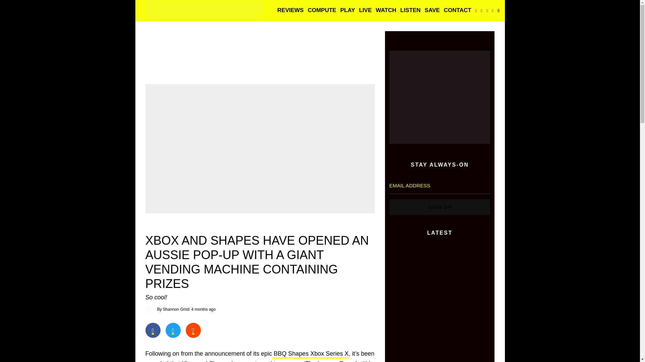 The image size is (645, 362). What do you see at coordinates (290, 10) in the screenshot?
I see `REVIEWS` at bounding box center [290, 10].